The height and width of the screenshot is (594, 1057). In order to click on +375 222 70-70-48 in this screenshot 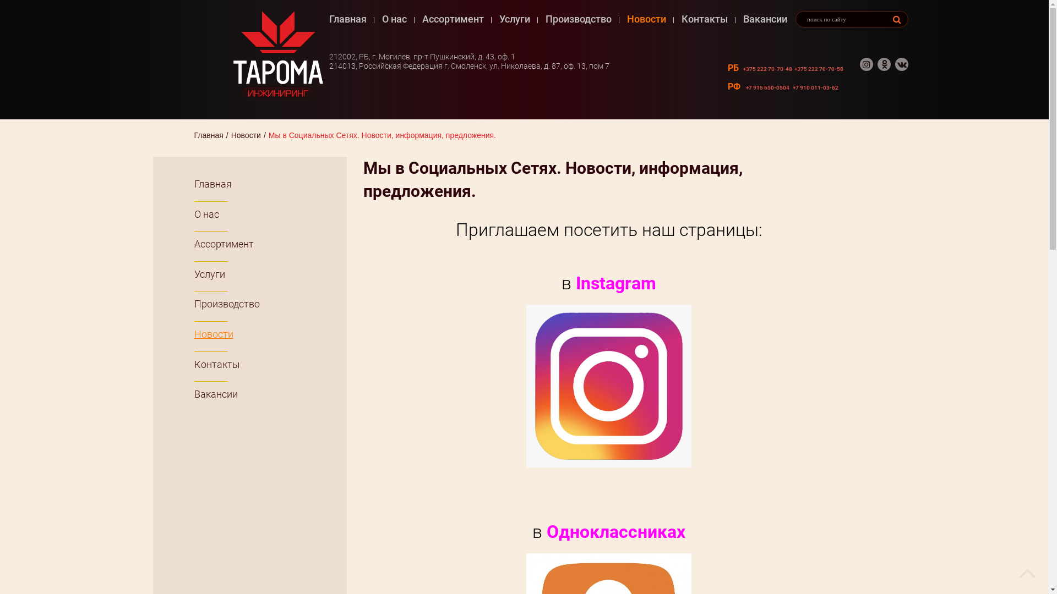, I will do `click(767, 69)`.